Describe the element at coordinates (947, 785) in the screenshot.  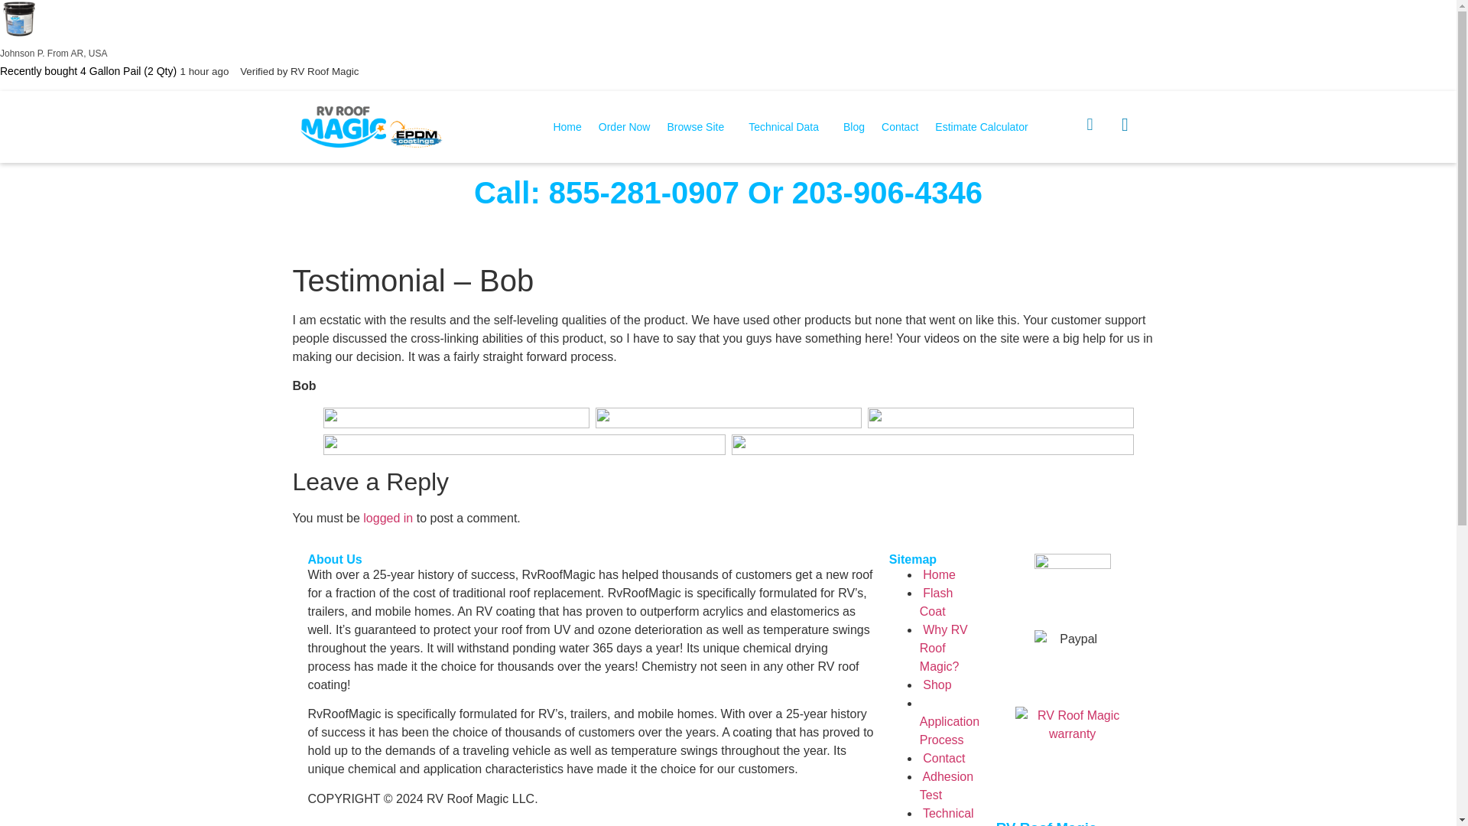
I see `Adhesion Test` at that location.